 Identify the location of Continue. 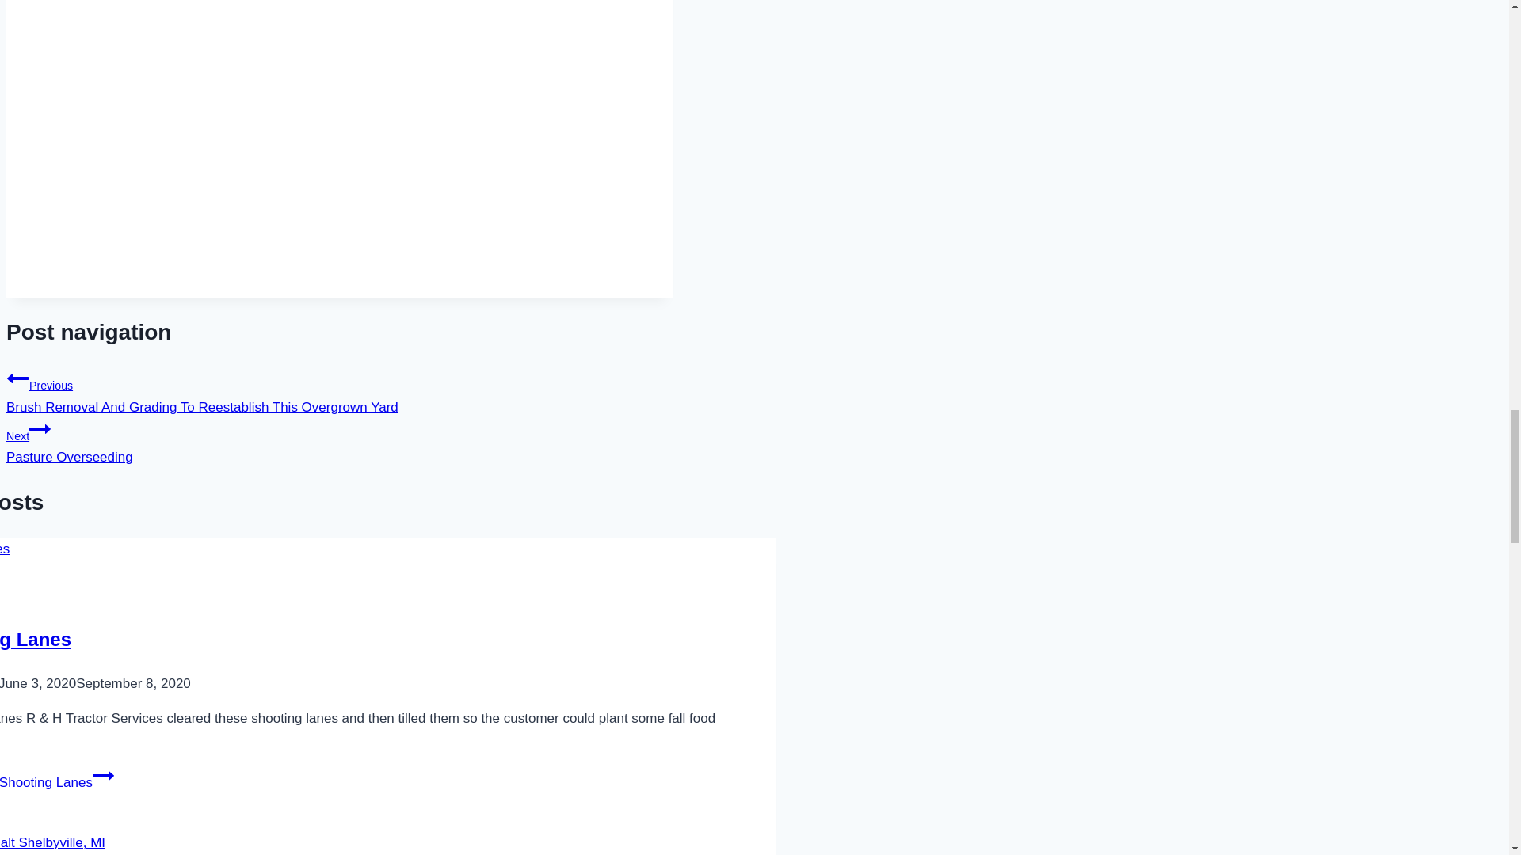
(339, 442).